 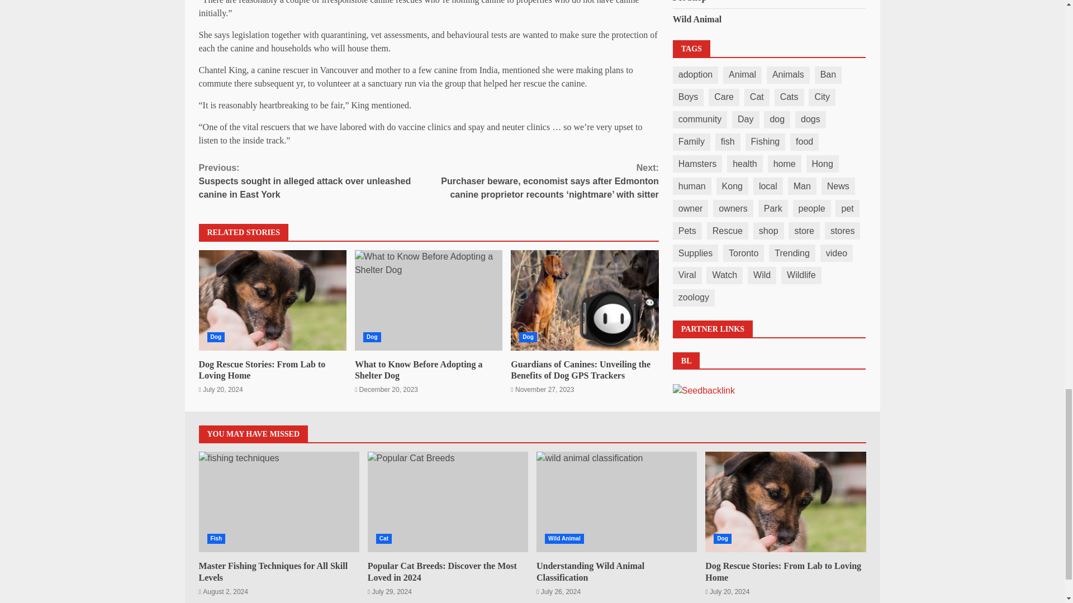 I want to click on Dog Rescue Stories: From Lab to Loving Home, so click(x=273, y=300).